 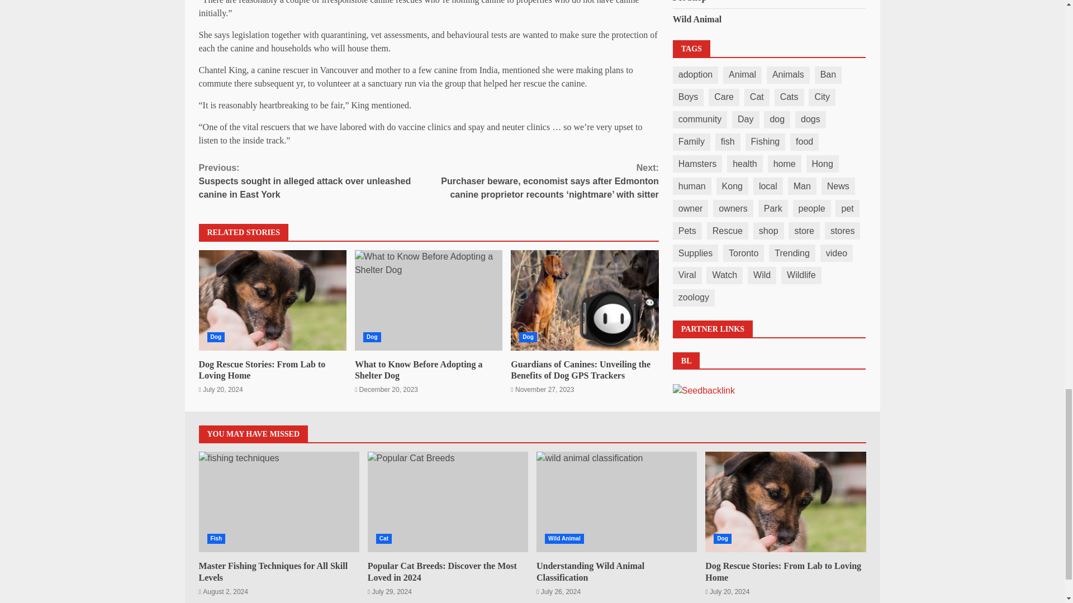 I want to click on Dog Rescue Stories: From Lab to Loving Home, so click(x=273, y=300).